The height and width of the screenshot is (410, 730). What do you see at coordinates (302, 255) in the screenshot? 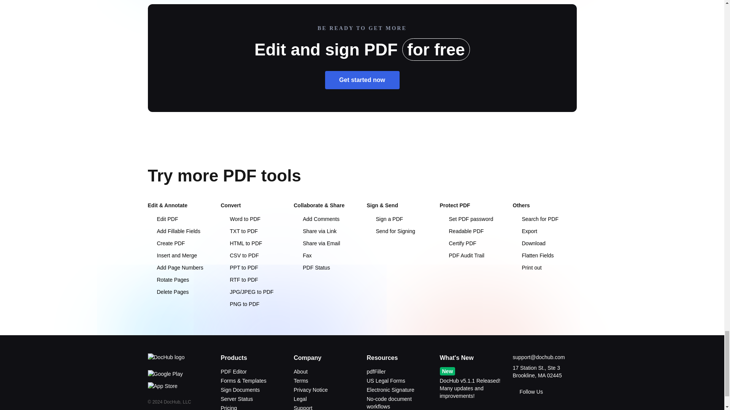
I see `Fax` at bounding box center [302, 255].